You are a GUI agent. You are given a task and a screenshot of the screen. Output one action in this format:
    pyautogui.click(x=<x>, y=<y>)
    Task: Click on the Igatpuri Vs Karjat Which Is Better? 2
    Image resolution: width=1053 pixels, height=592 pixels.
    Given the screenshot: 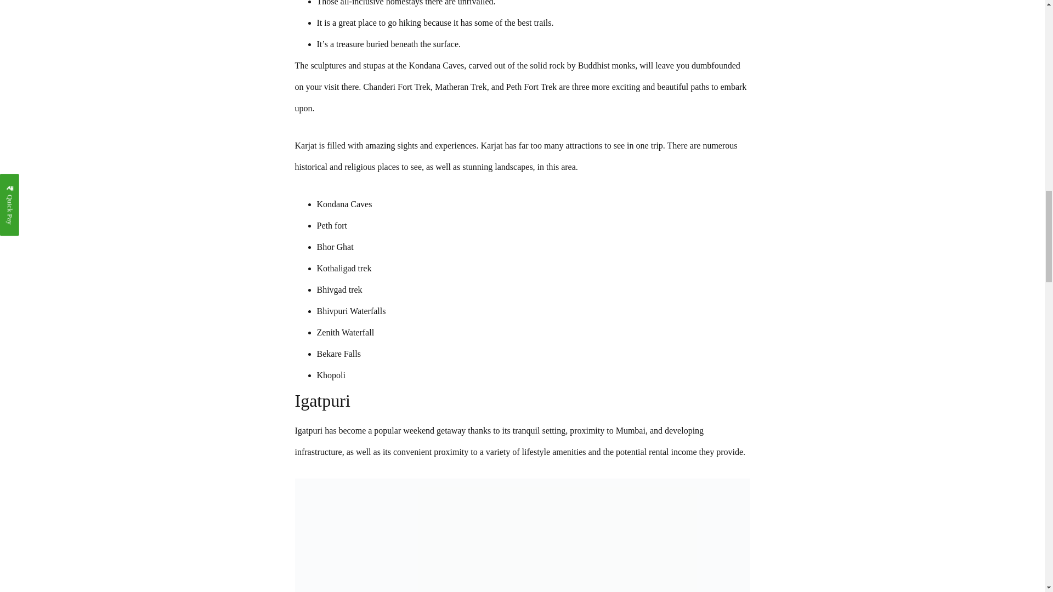 What is the action you would take?
    pyautogui.click(x=522, y=535)
    